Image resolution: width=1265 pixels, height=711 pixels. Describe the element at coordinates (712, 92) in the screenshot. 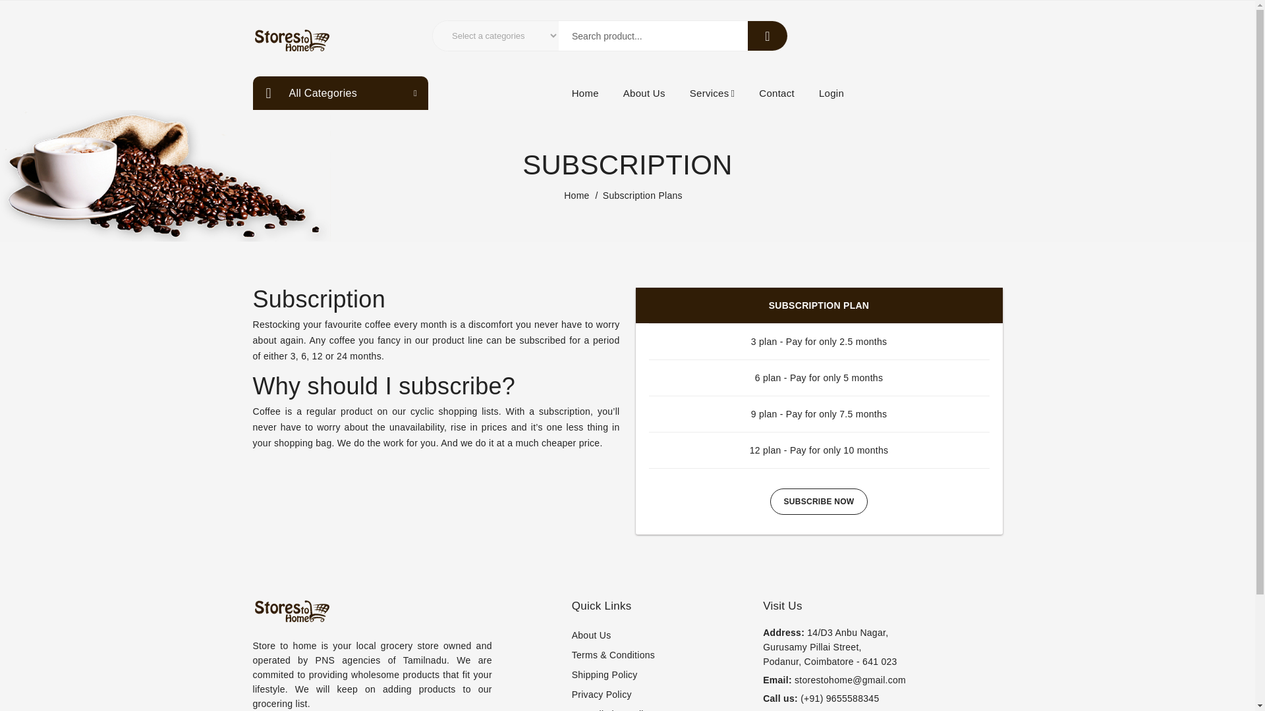

I see `Services` at that location.